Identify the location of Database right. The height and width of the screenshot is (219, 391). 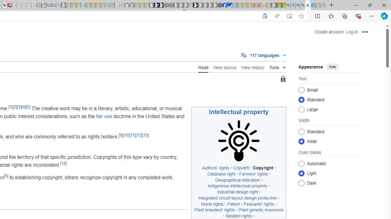
(221, 174).